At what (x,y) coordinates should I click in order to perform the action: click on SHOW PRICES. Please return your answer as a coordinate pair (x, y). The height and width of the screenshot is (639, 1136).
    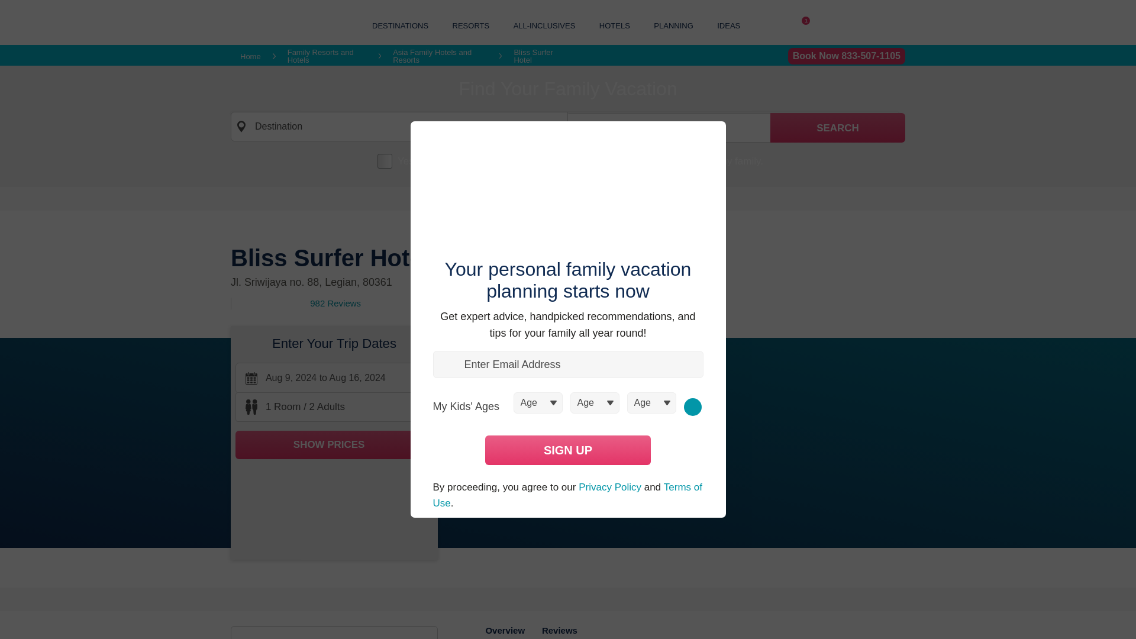
    Looking at the image, I should click on (334, 445).